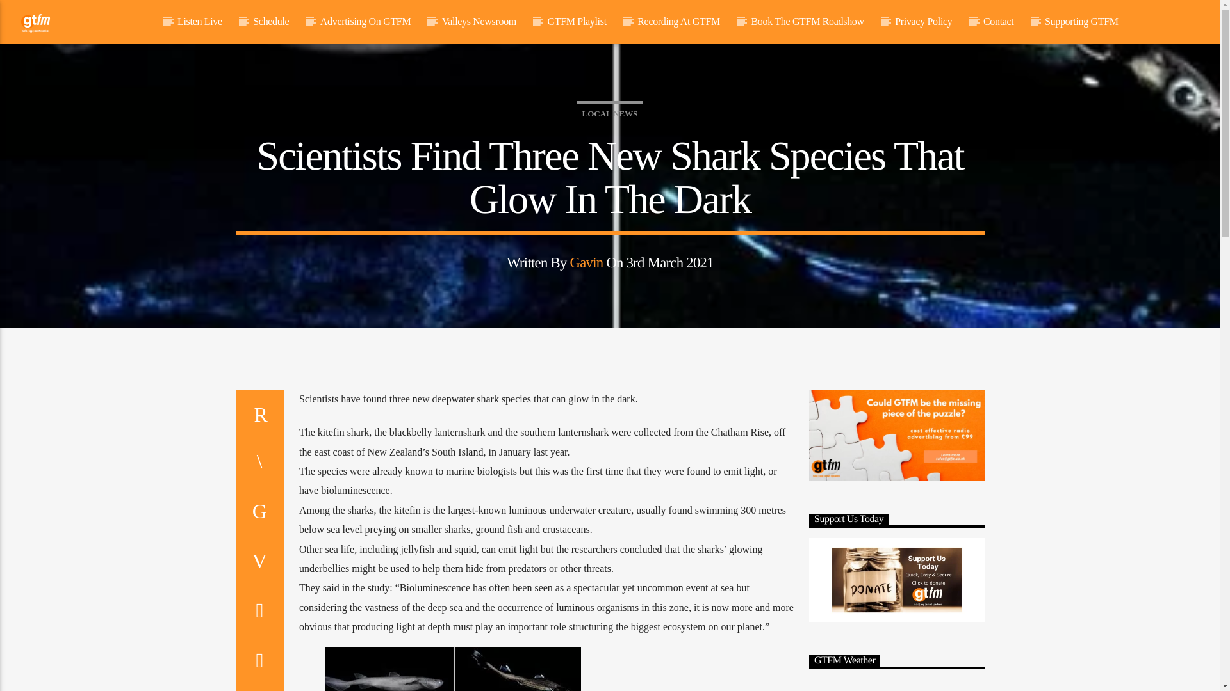  Describe the element at coordinates (478, 22) in the screenshot. I see `Valleys Newsroom` at that location.